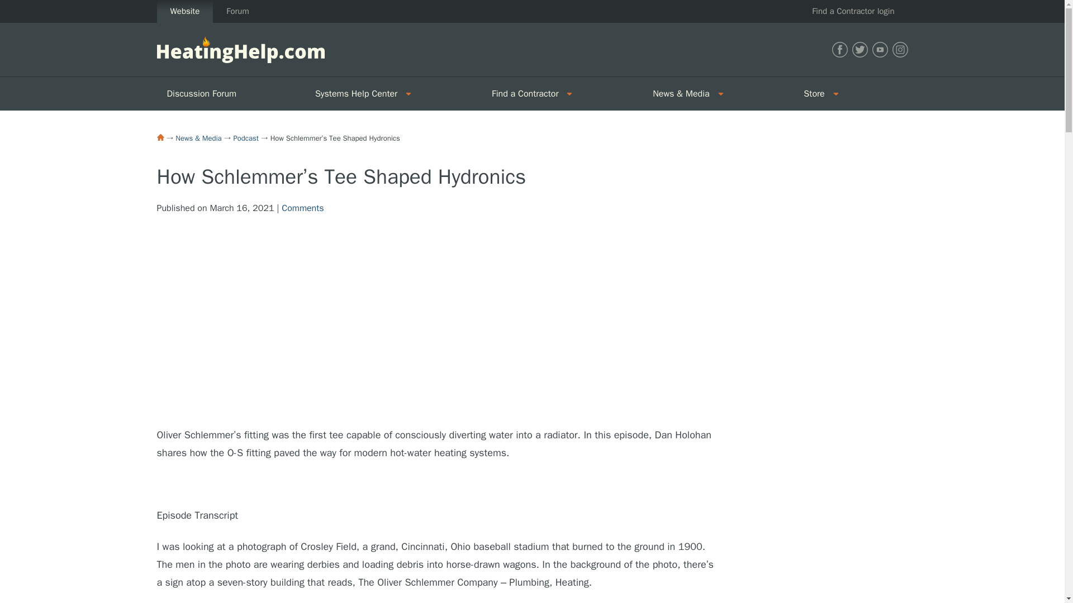 The width and height of the screenshot is (1073, 603). What do you see at coordinates (160, 137) in the screenshot?
I see `Home` at bounding box center [160, 137].